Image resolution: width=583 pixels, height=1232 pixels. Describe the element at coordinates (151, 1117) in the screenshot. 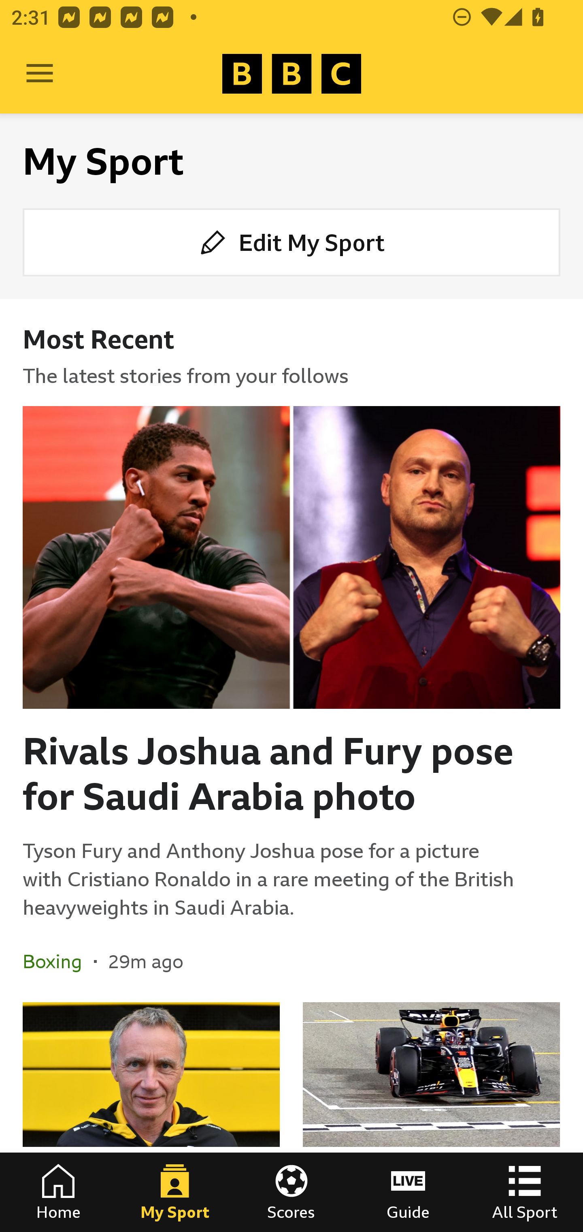

I see `Engineer Bell leaves struggling Alpine` at that location.